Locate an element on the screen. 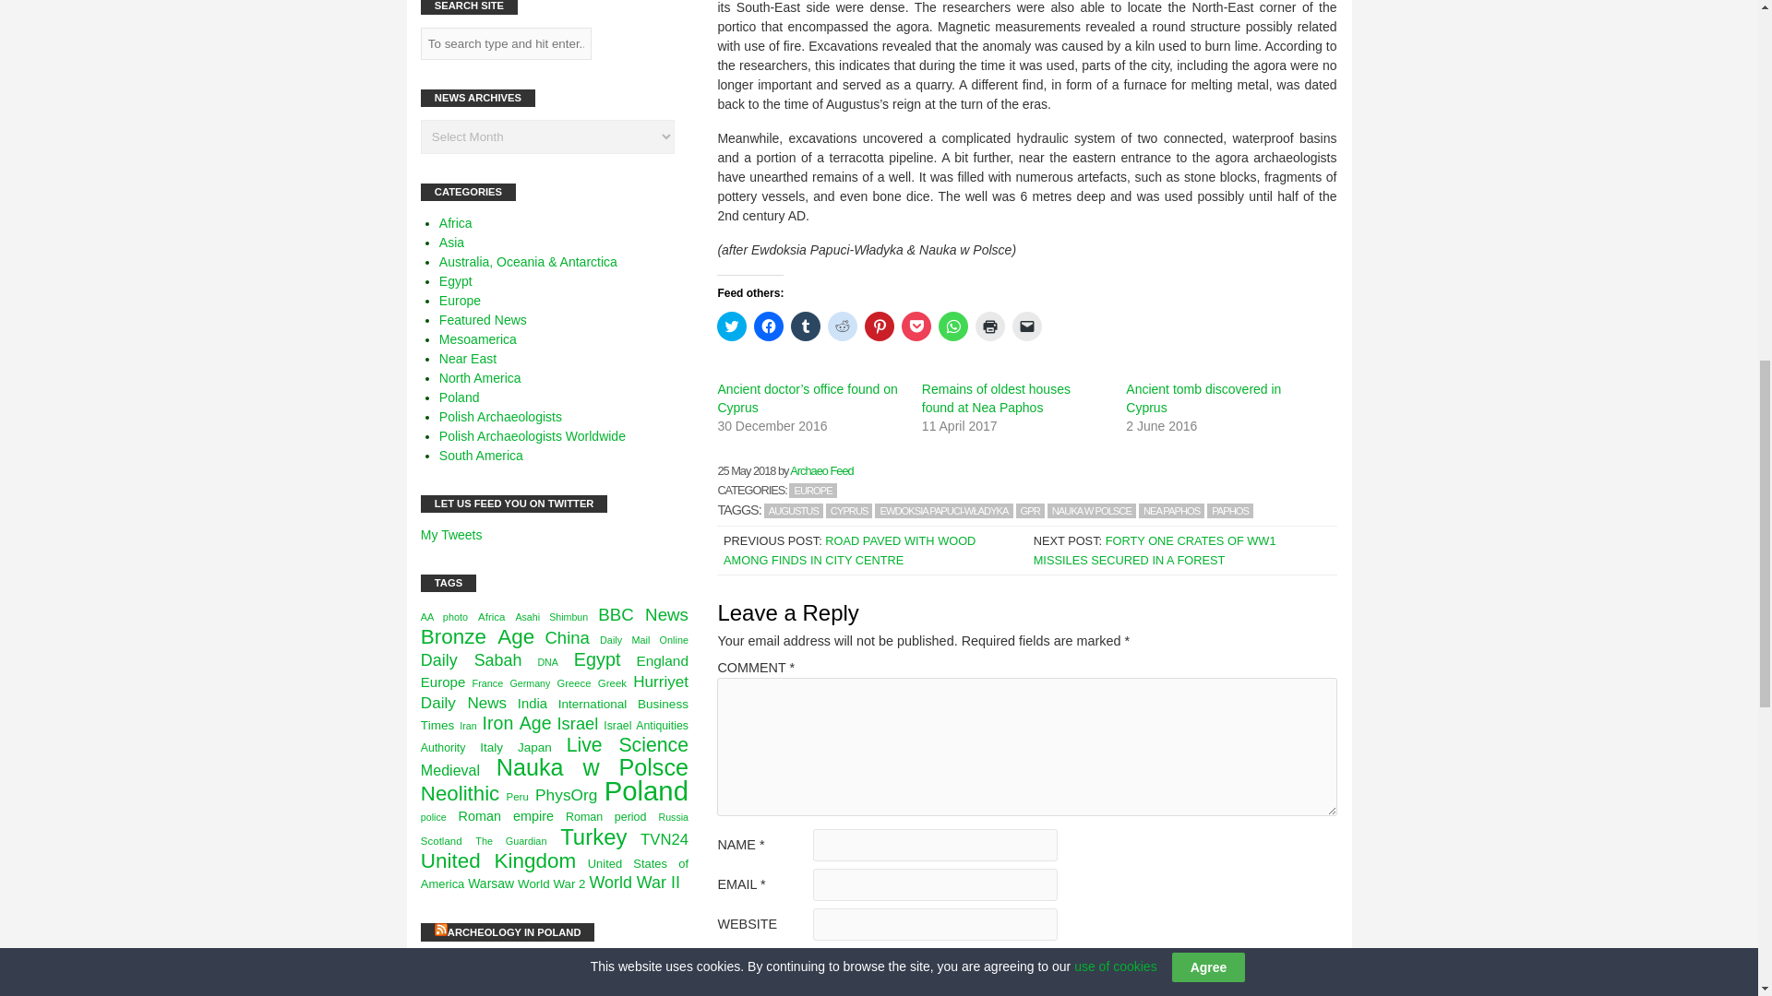  Click to share on Tumblr is located at coordinates (805, 326).